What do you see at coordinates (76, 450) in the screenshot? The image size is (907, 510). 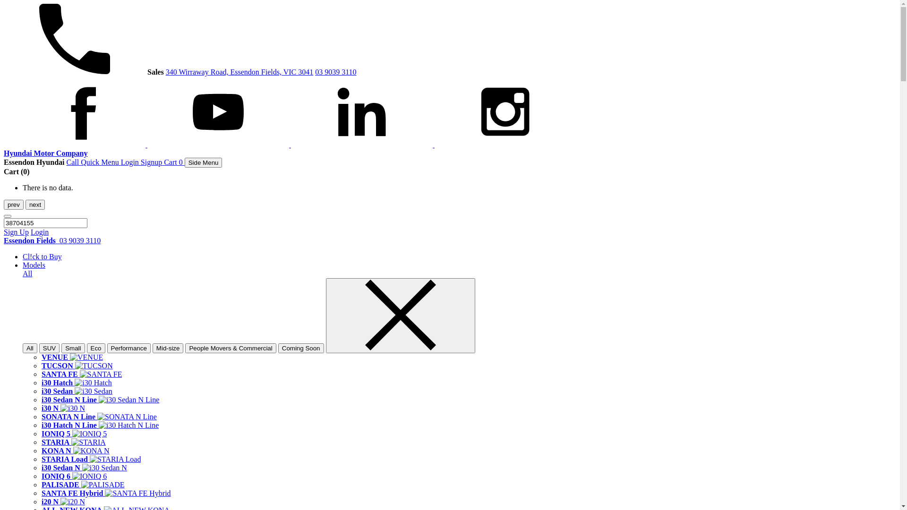 I see `KONA N` at bounding box center [76, 450].